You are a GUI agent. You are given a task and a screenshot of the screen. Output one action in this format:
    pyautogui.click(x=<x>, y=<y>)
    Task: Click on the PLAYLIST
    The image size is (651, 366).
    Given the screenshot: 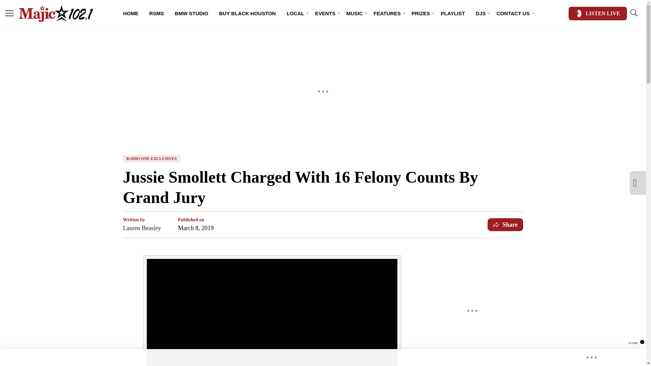 What is the action you would take?
    pyautogui.click(x=453, y=14)
    